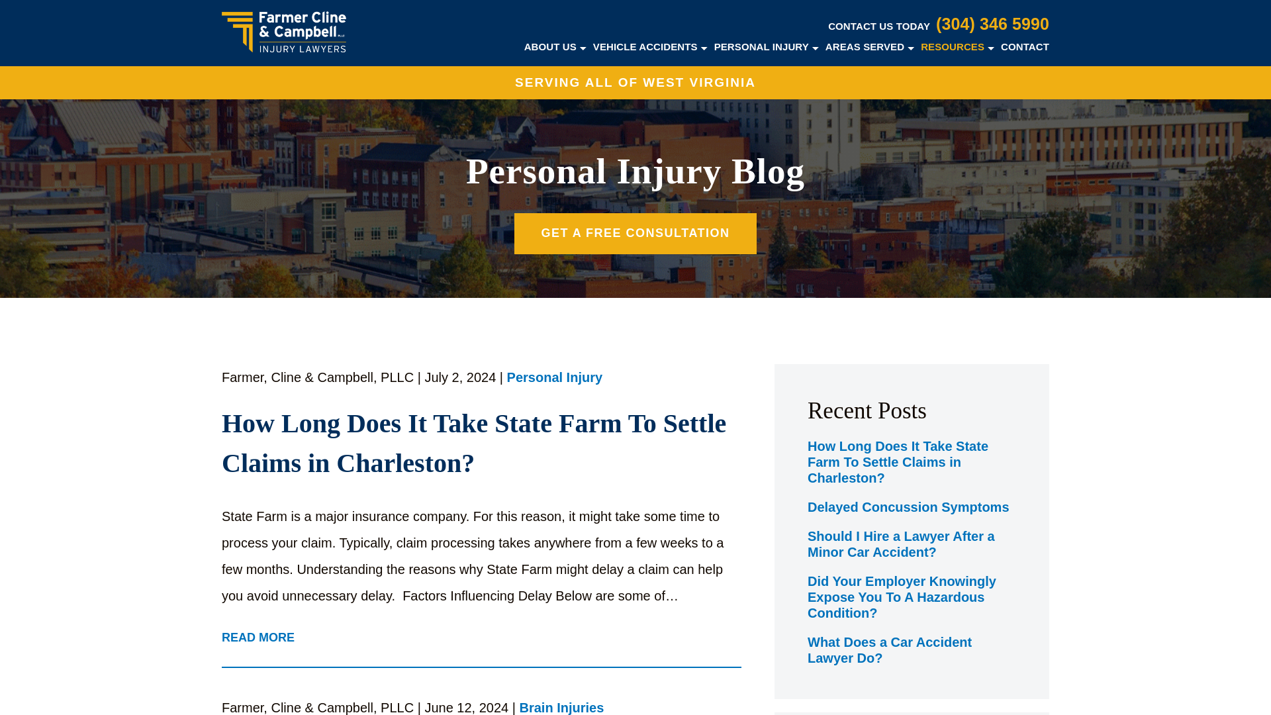  Describe the element at coordinates (562, 708) in the screenshot. I see `Brain Injuries` at that location.